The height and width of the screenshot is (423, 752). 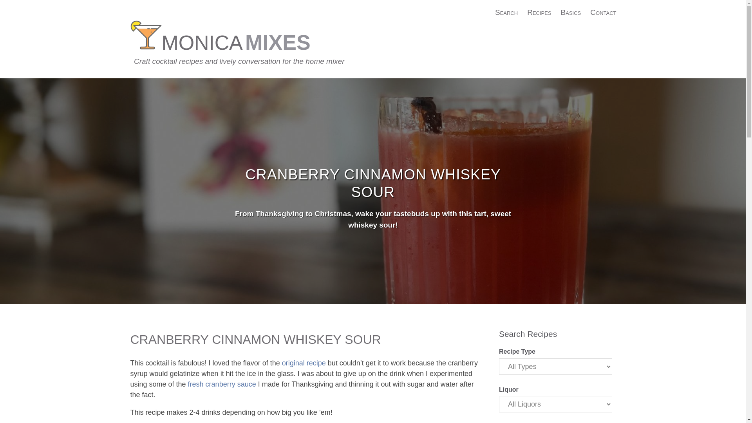 What do you see at coordinates (506, 13) in the screenshot?
I see `Search` at bounding box center [506, 13].